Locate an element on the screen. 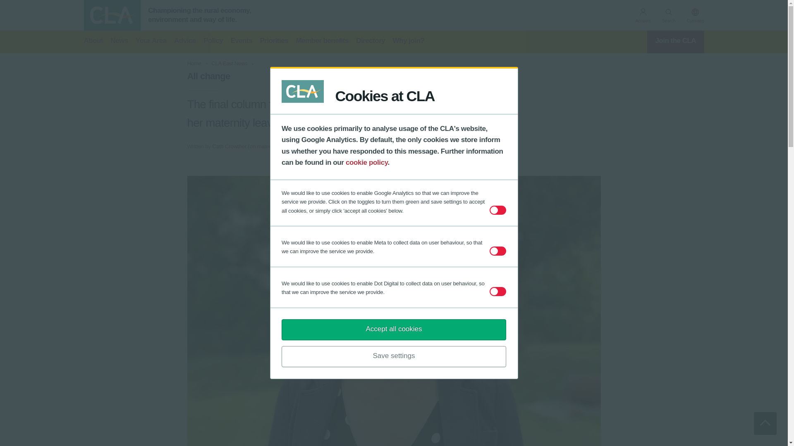  CLA East News is located at coordinates (229, 63).